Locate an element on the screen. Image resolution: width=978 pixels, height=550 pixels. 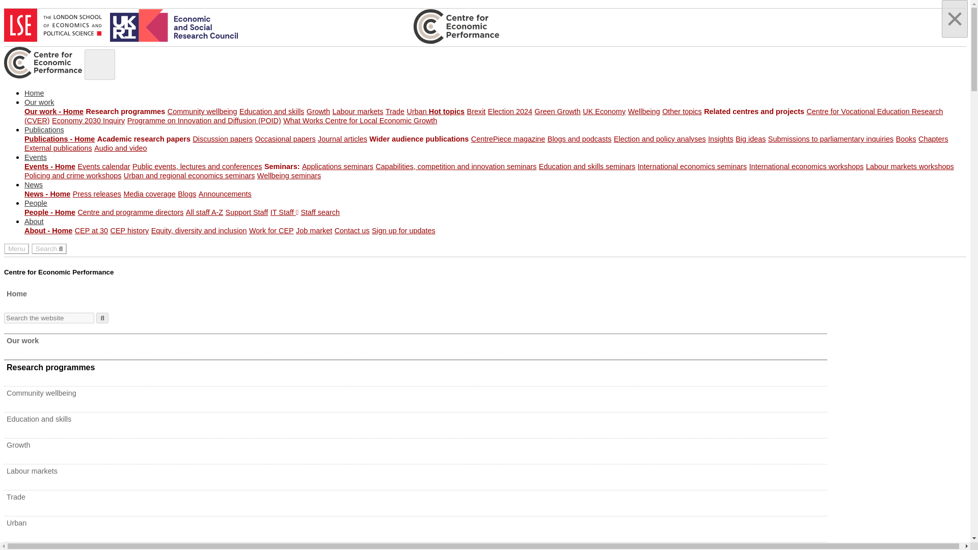
Wider audience publications is located at coordinates (419, 139).